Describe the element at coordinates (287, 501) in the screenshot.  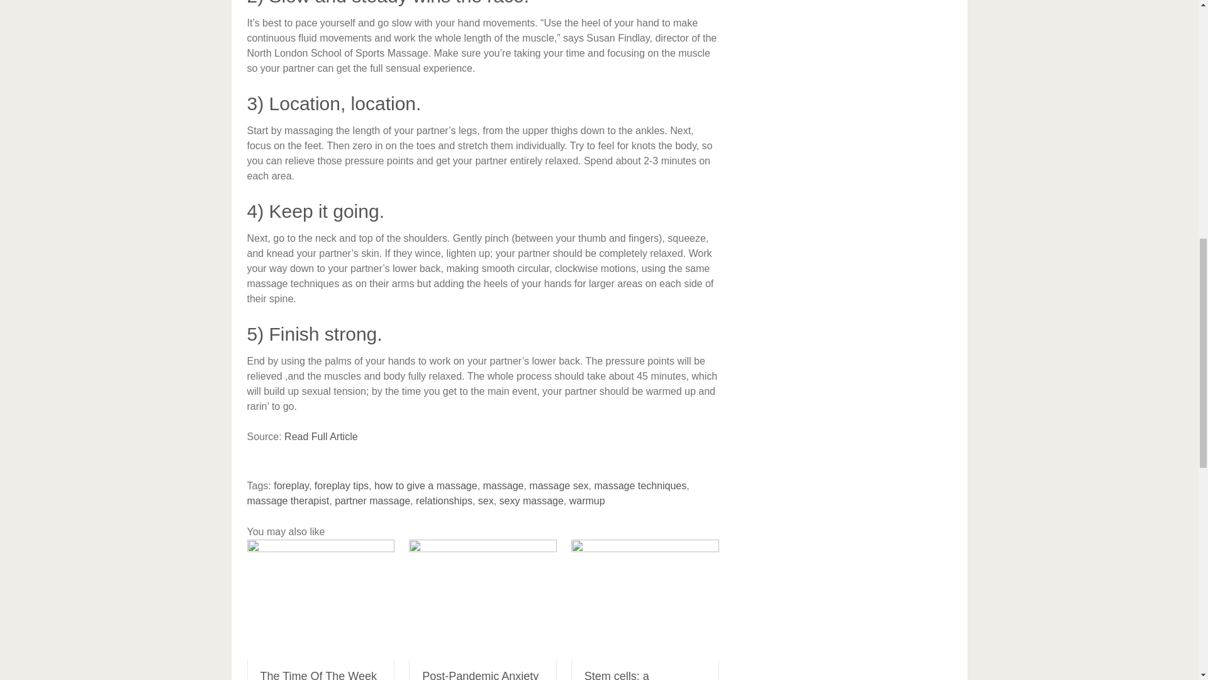
I see `massage therapist` at that location.